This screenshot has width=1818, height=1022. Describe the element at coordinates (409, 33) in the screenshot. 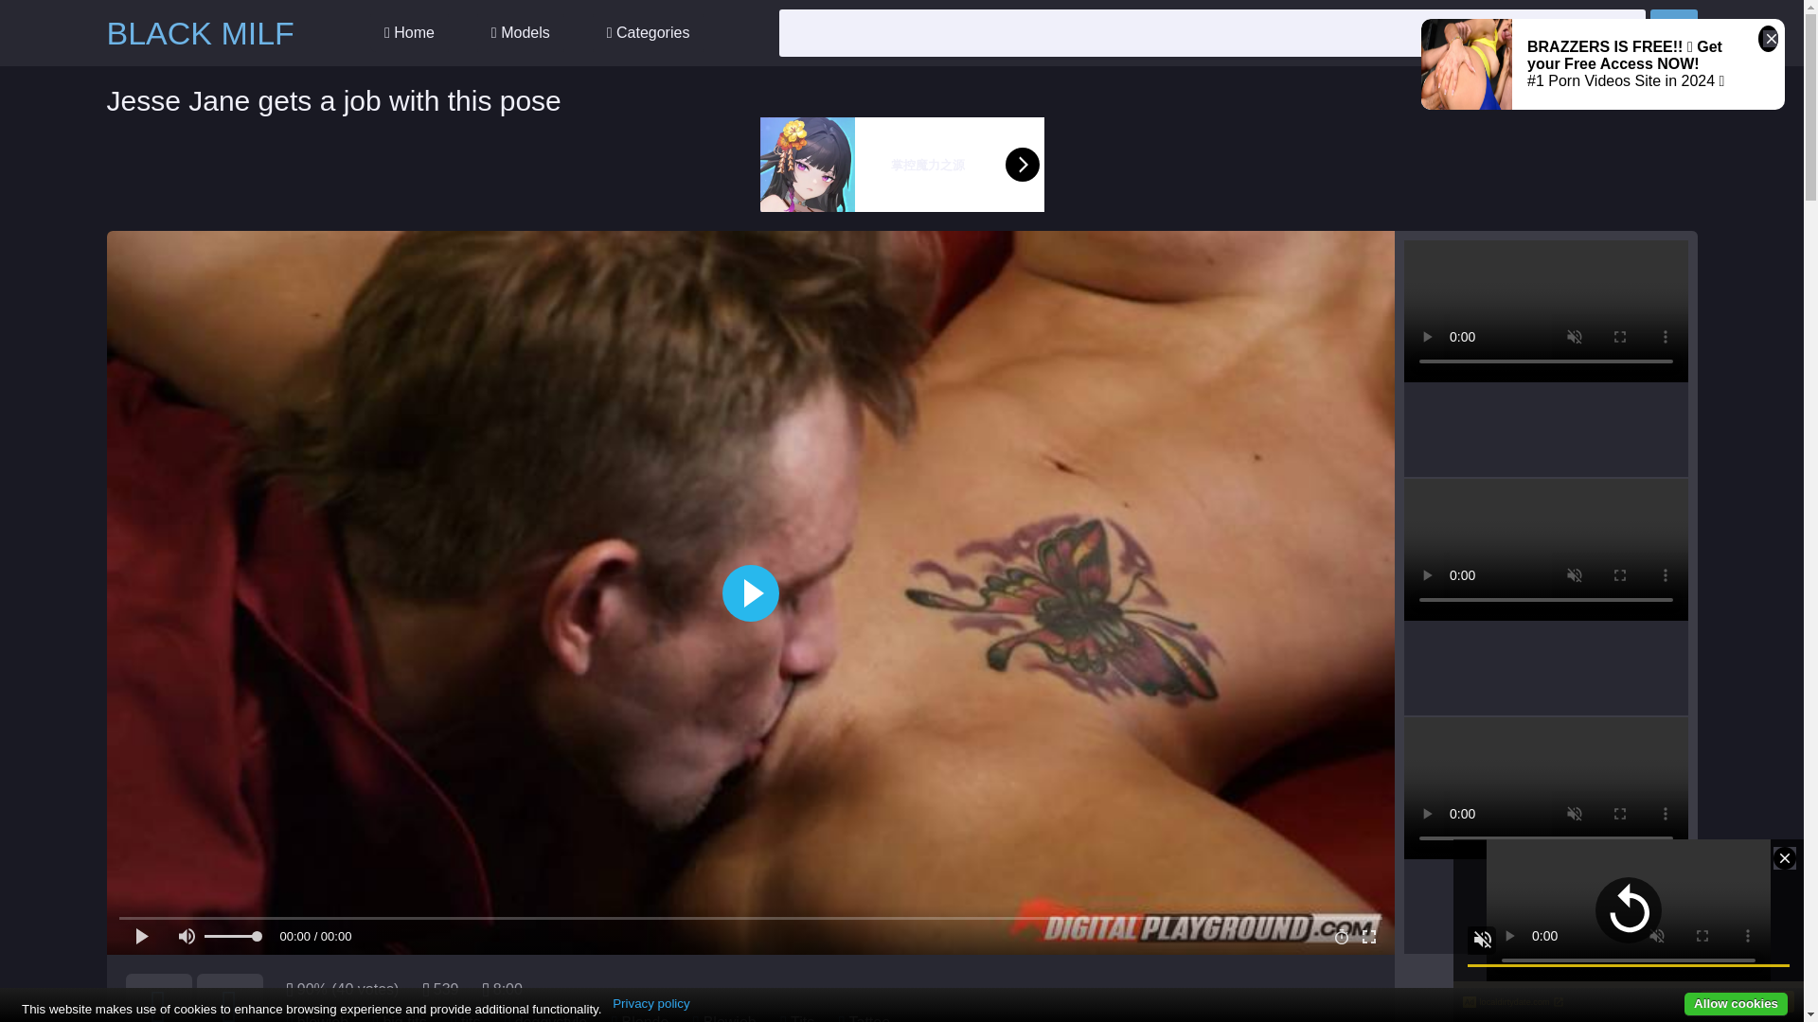

I see `Home` at that location.